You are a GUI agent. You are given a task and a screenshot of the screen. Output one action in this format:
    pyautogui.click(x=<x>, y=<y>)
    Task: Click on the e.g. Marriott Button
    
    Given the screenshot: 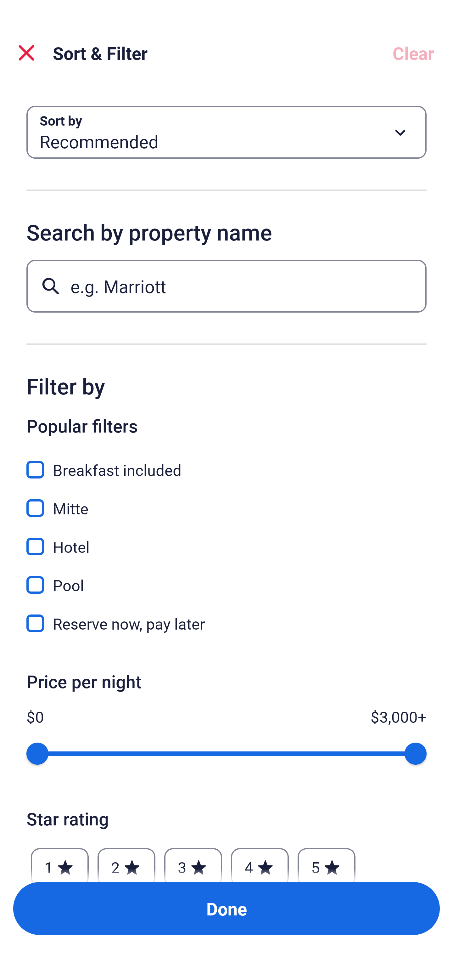 What is the action you would take?
    pyautogui.click(x=226, y=286)
    